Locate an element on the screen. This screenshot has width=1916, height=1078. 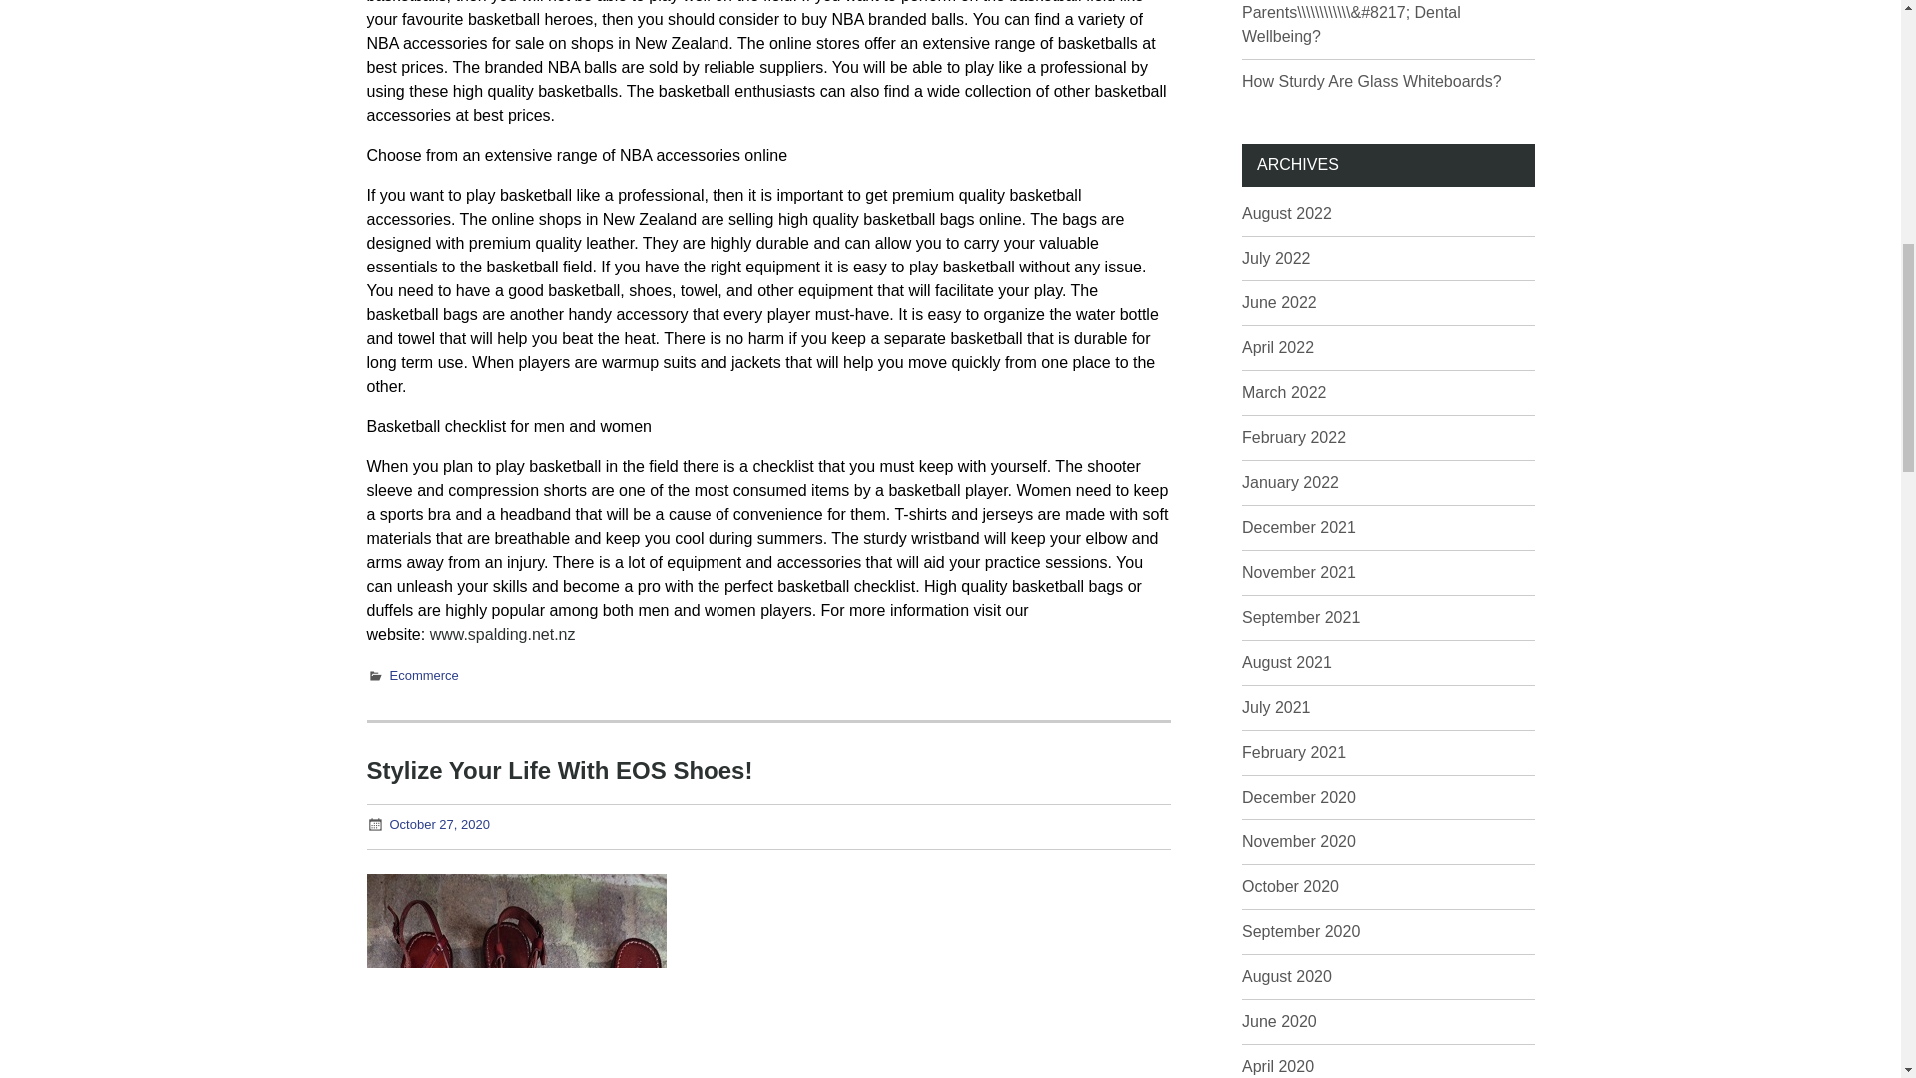
August 2021 is located at coordinates (1286, 661).